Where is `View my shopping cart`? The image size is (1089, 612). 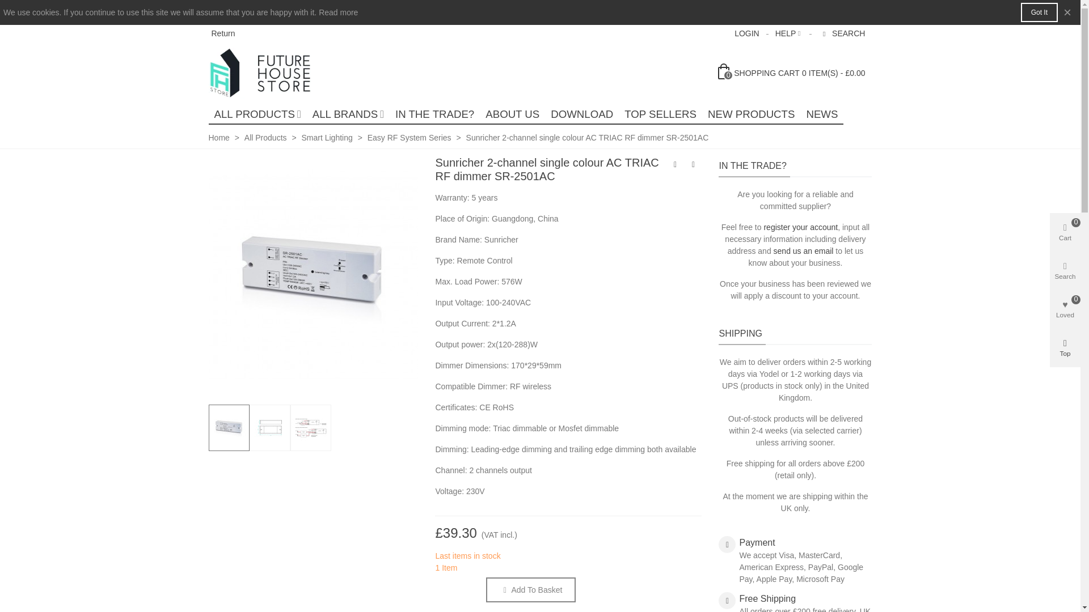
View my shopping cart is located at coordinates (792, 73).